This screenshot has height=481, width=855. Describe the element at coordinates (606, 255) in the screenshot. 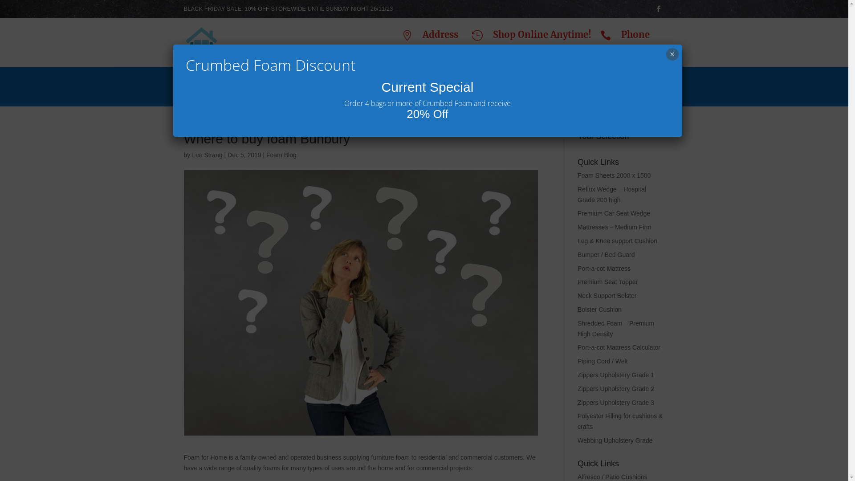

I see `Bumper / Bed Guard` at that location.